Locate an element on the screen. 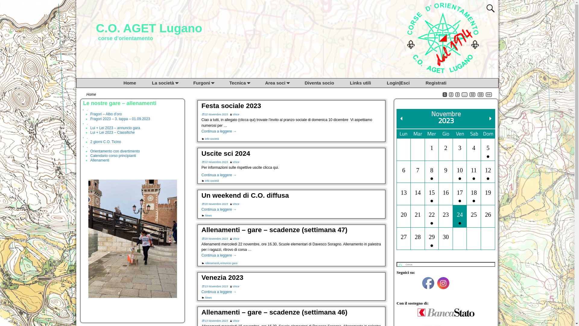  Festa sociale 2023 is located at coordinates (231, 106).